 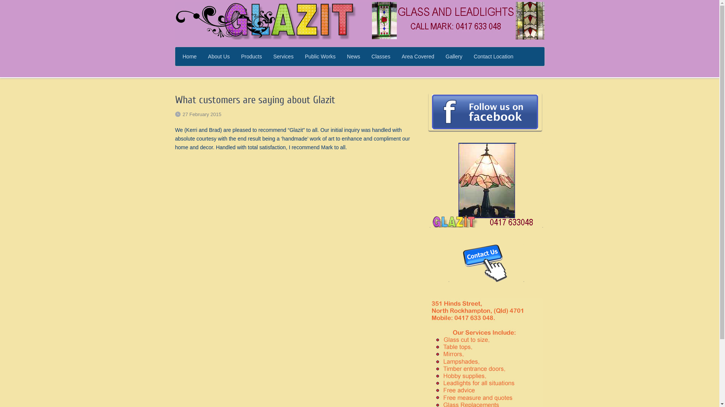 What do you see at coordinates (486, 263) in the screenshot?
I see `contact-1.png` at bounding box center [486, 263].